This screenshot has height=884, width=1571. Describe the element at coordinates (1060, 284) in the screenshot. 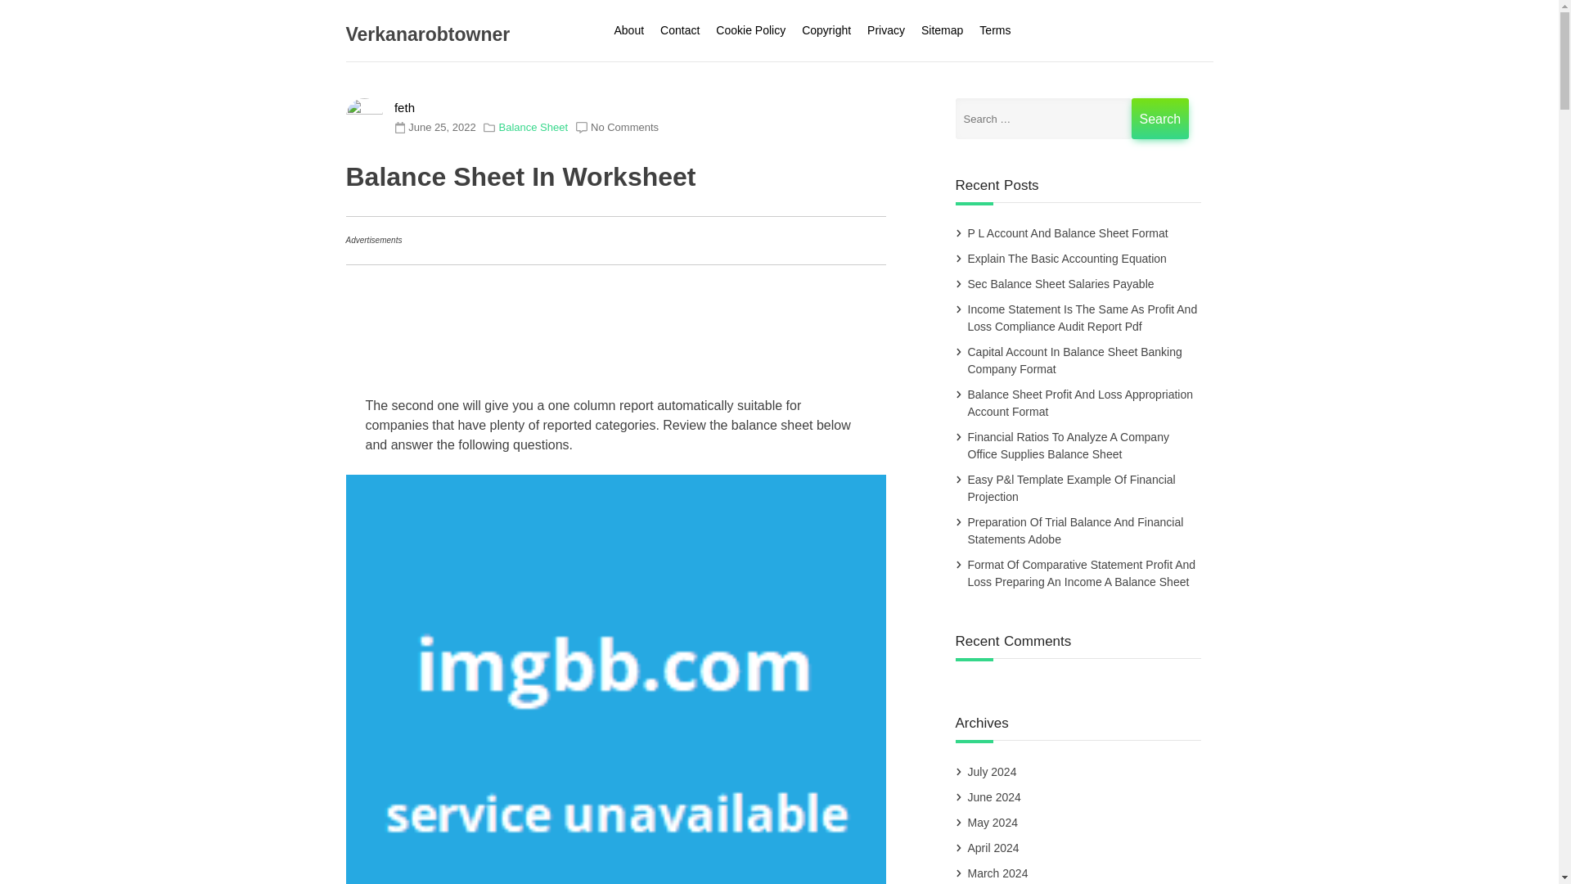

I see `Sec Balance Sheet Salaries Payable` at that location.